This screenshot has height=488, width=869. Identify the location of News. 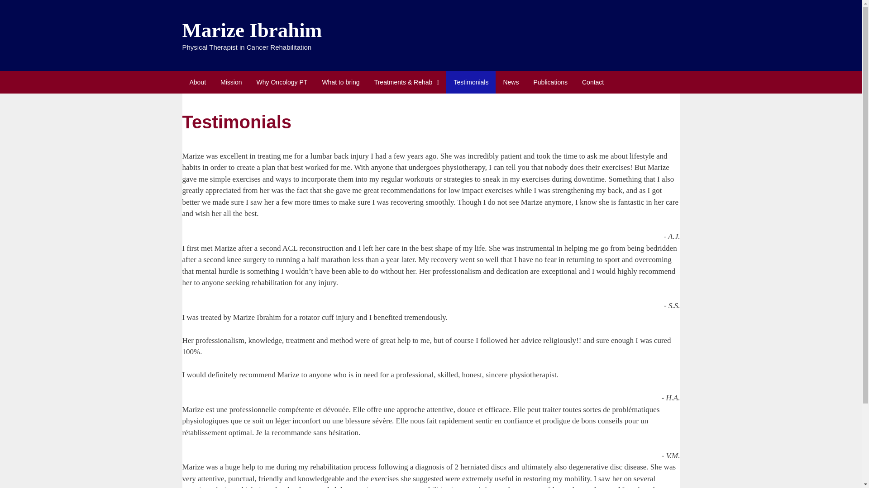
(511, 81).